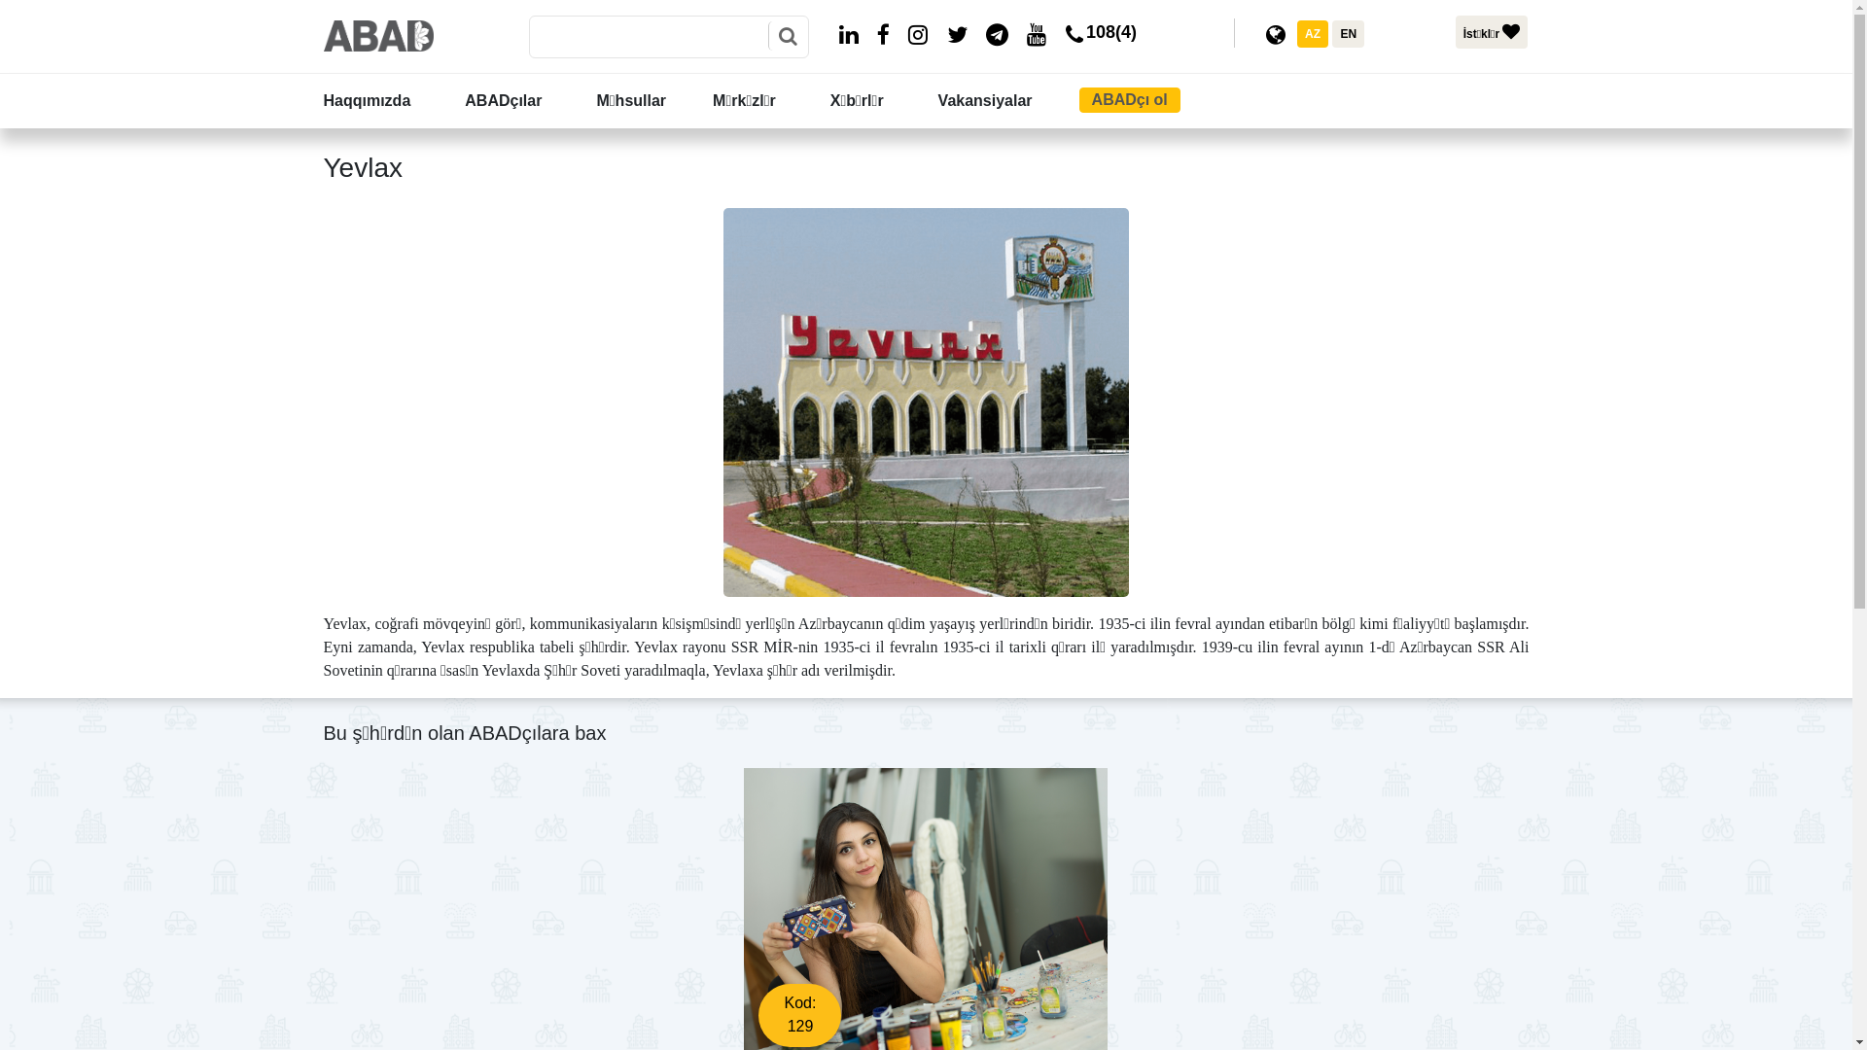 The image size is (1867, 1050). What do you see at coordinates (1005, 101) in the screenshot?
I see `Vakansiyalar` at bounding box center [1005, 101].